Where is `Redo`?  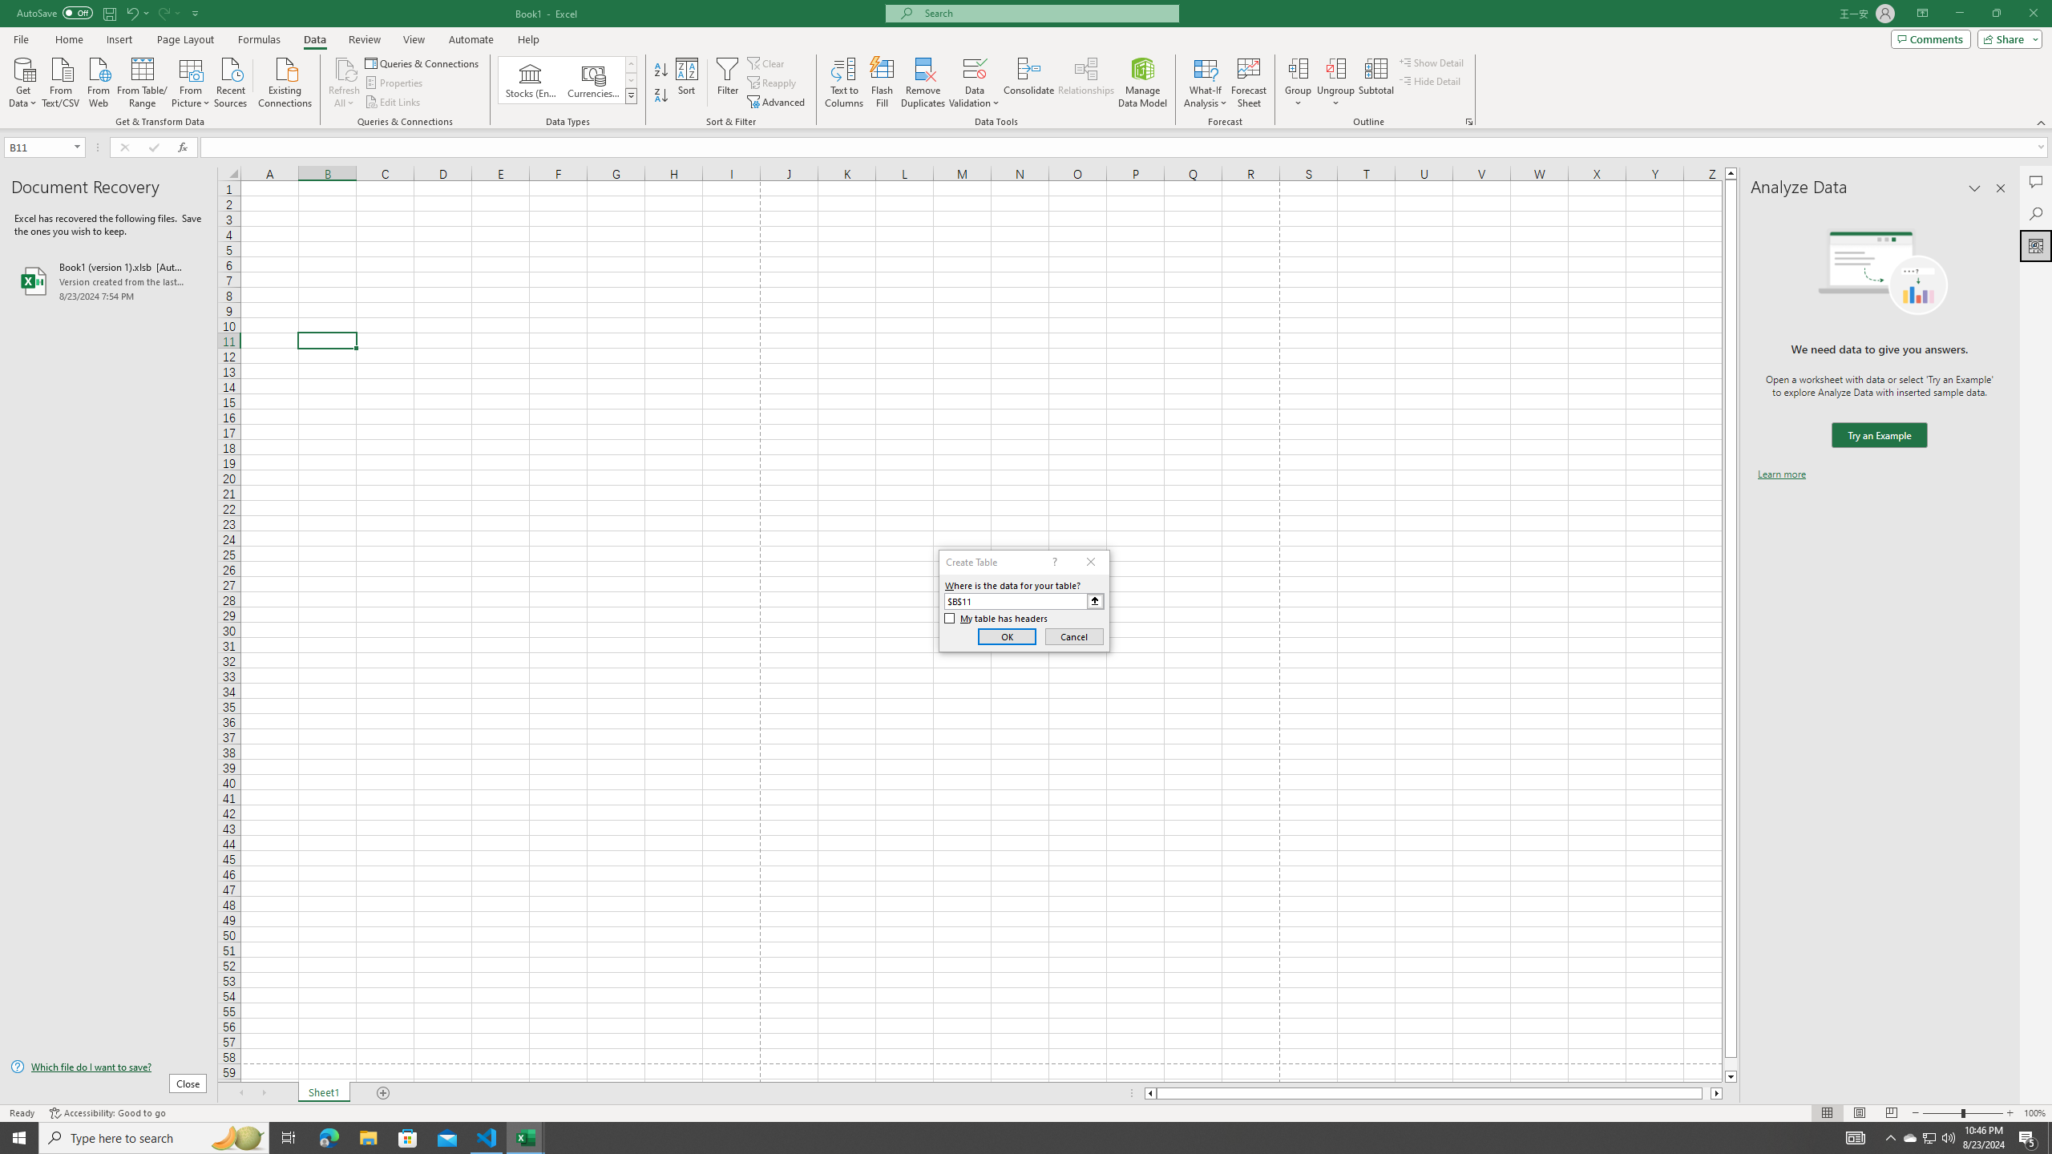 Redo is located at coordinates (164, 13).